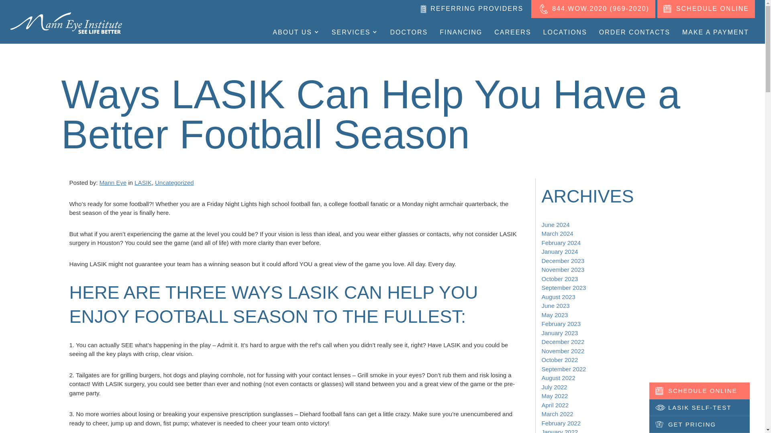 This screenshot has height=433, width=771. What do you see at coordinates (471, 9) in the screenshot?
I see `REFERRING PROVIDERS` at bounding box center [471, 9].